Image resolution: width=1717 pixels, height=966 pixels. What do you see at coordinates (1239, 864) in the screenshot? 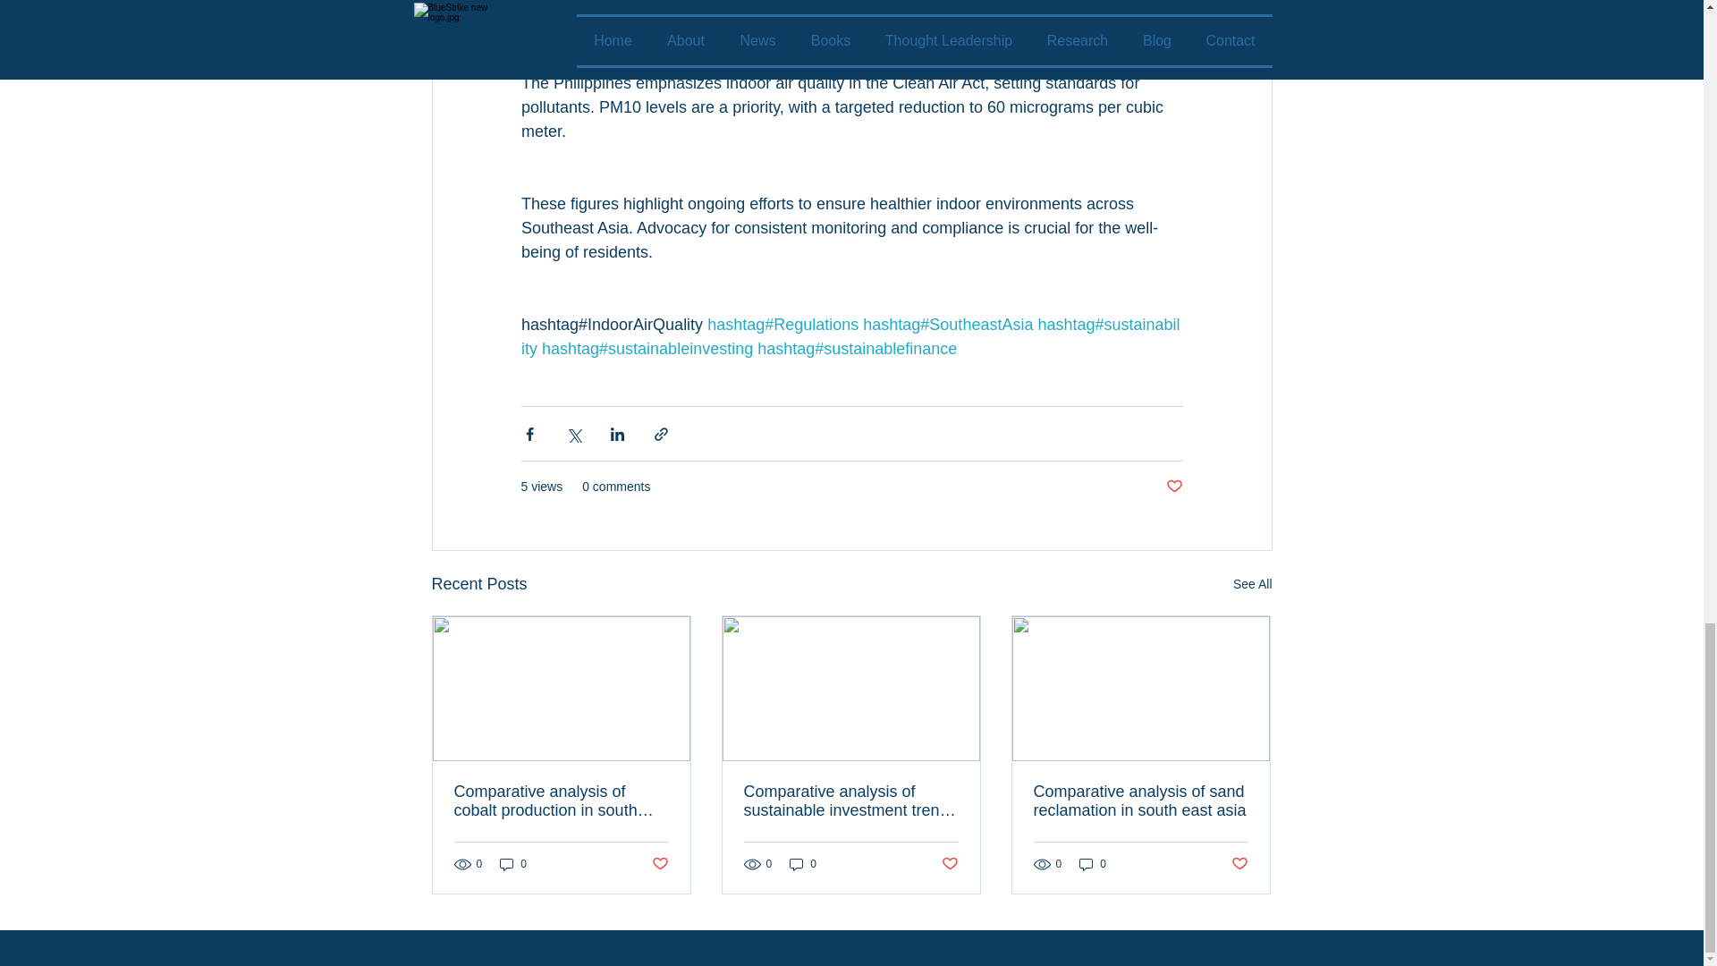
I see `Post not marked as liked` at bounding box center [1239, 864].